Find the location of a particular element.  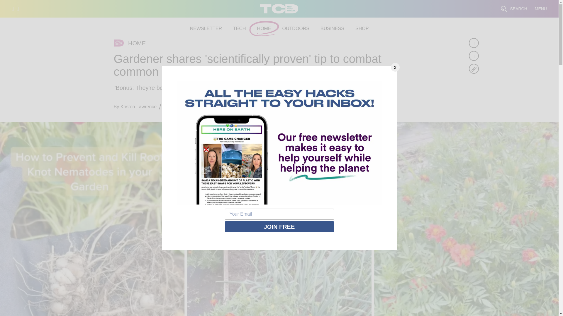

OUTDOORS is located at coordinates (296, 28).